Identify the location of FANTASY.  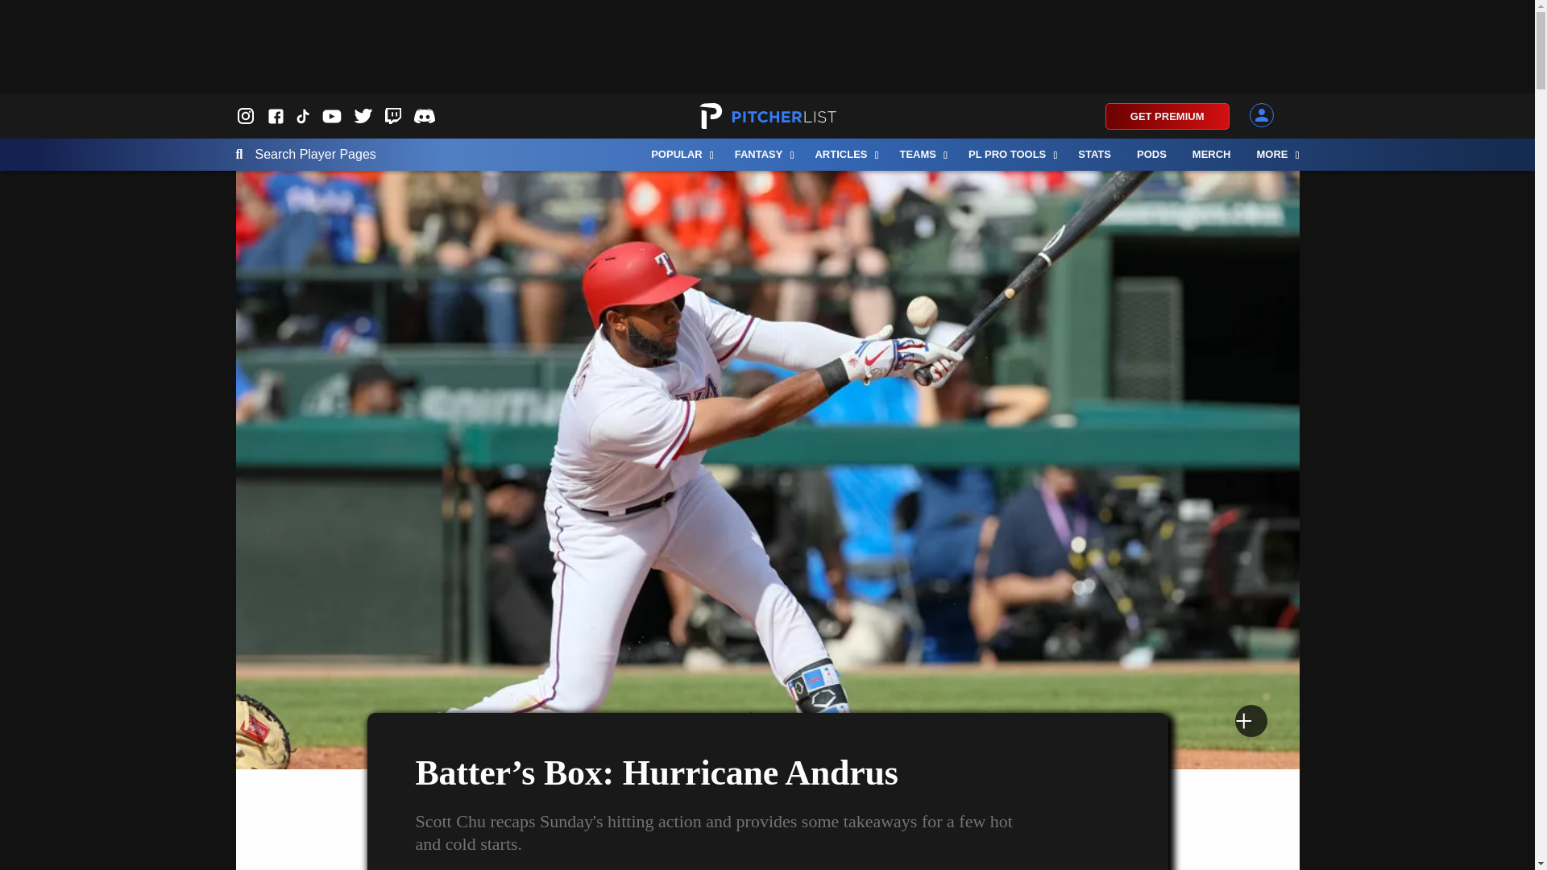
(762, 154).